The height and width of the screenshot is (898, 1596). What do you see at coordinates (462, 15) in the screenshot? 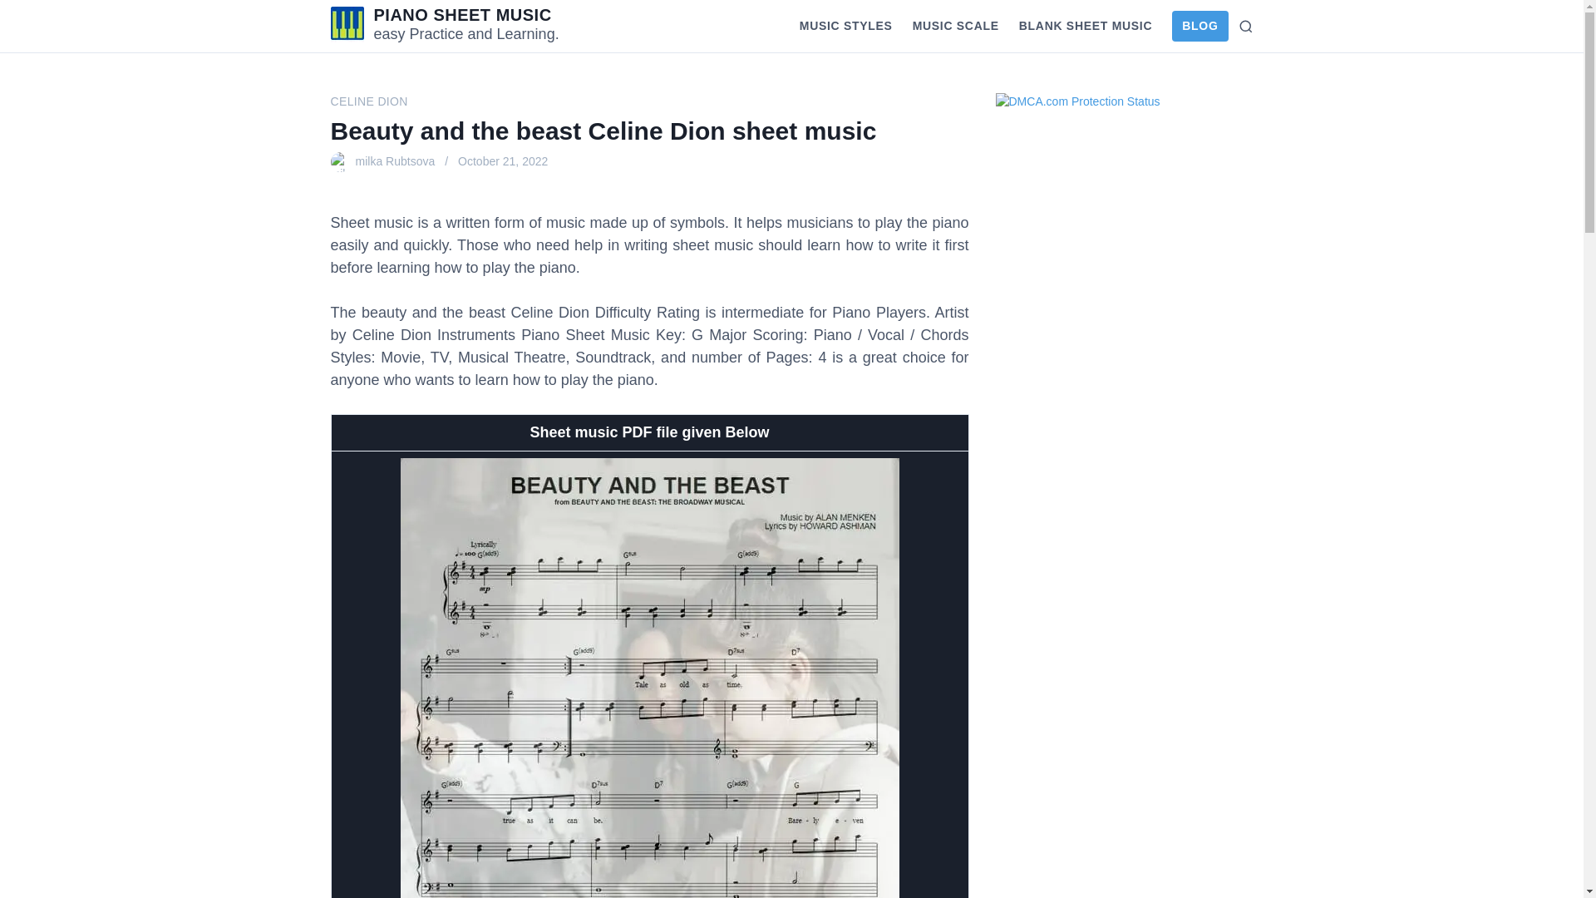
I see `PIANO SHEET MUSIC` at bounding box center [462, 15].